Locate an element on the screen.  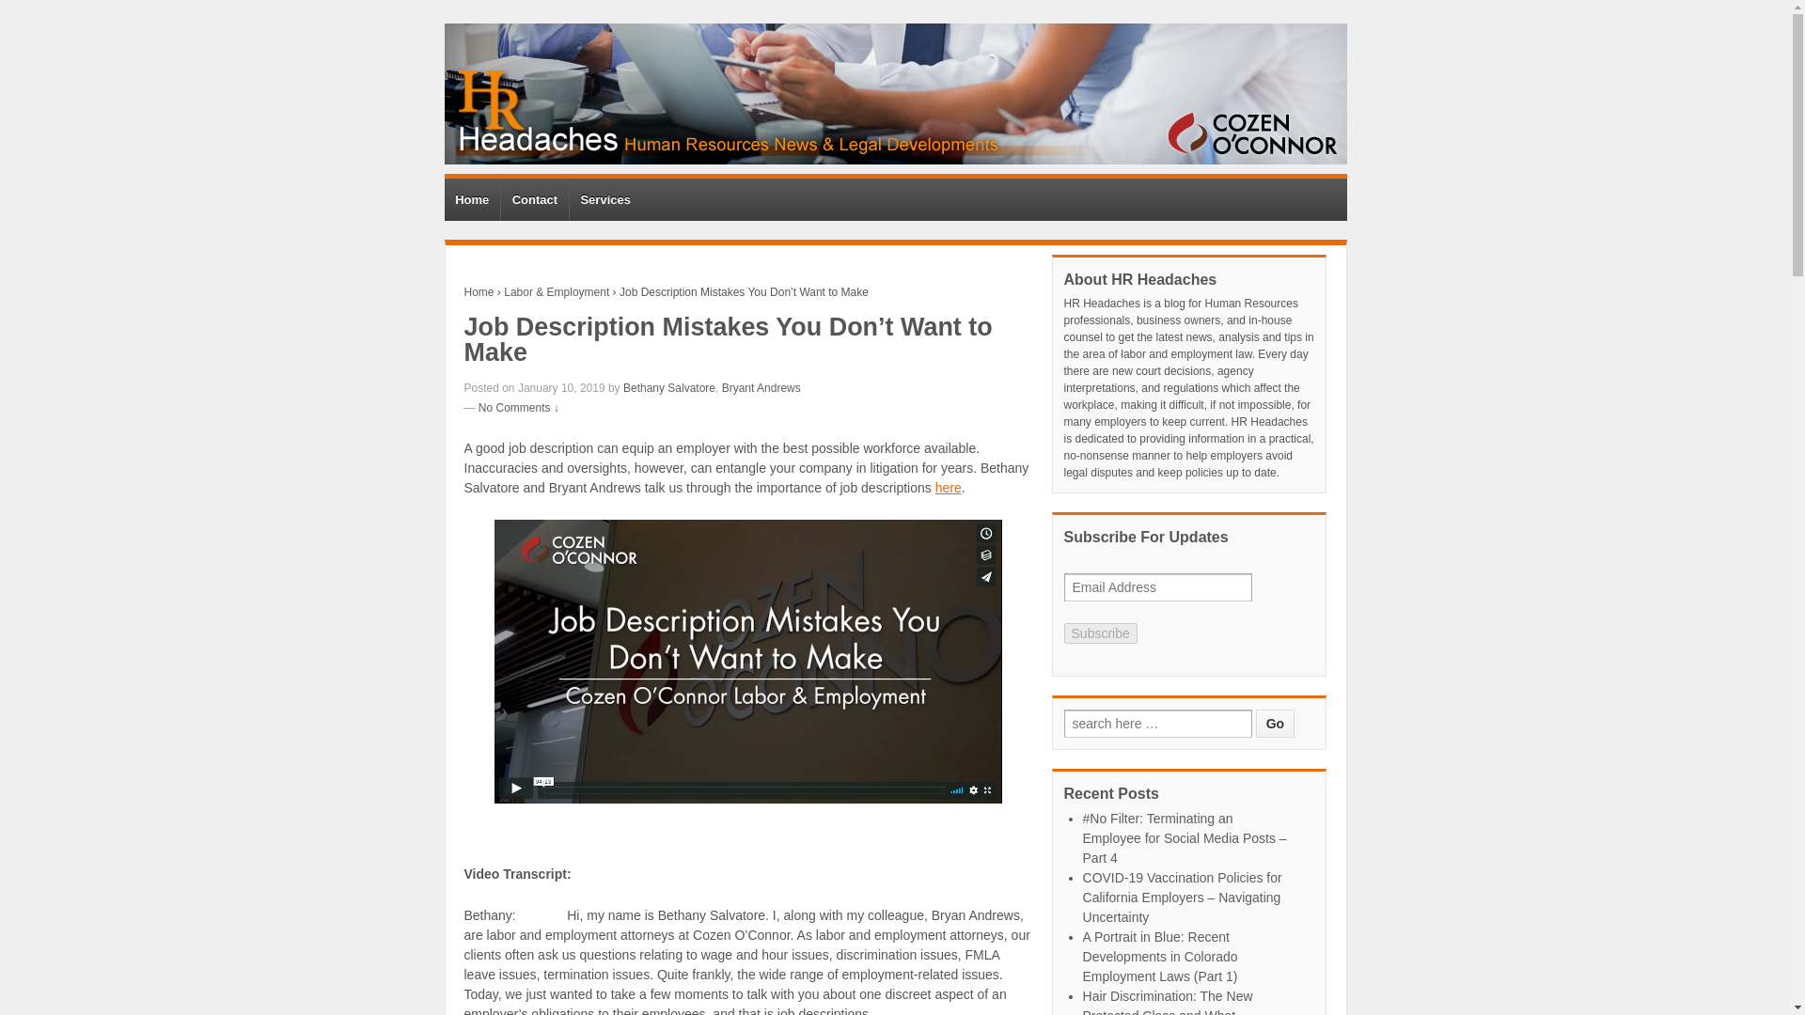
Bethany Salvatore is located at coordinates (668, 388).